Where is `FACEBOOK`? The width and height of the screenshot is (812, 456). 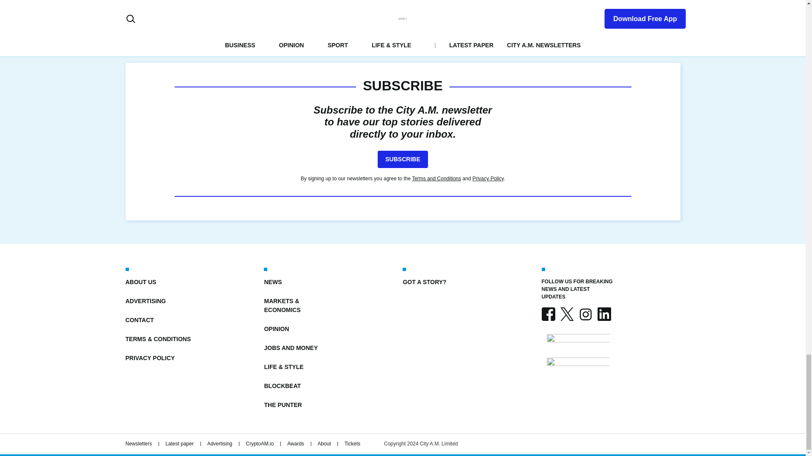 FACEBOOK is located at coordinates (548, 314).